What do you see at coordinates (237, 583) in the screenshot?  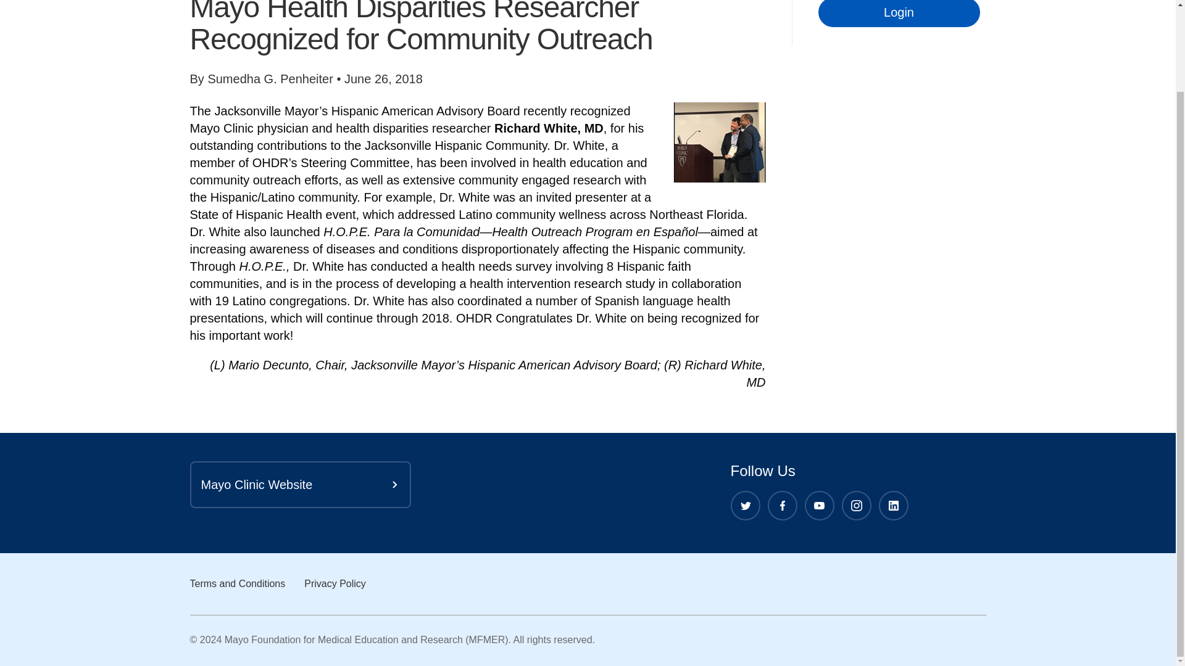 I see `Terms and Conditions` at bounding box center [237, 583].